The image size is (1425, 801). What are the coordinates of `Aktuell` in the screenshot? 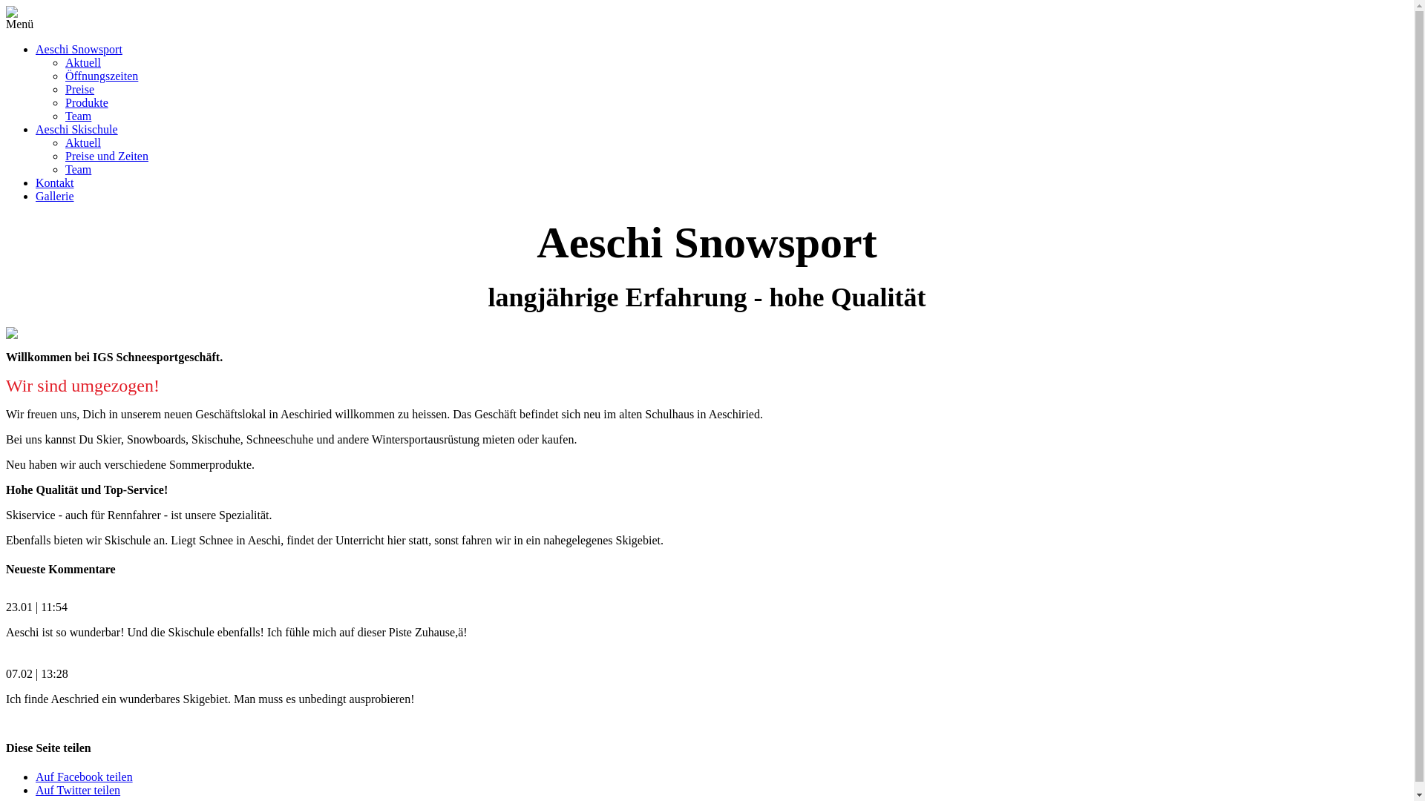 It's located at (83, 62).